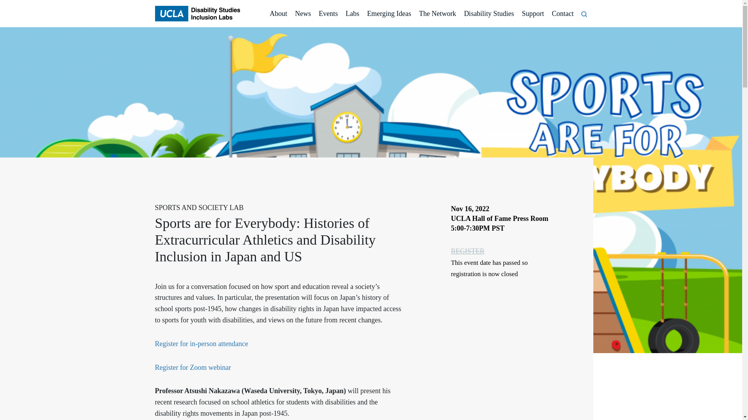 This screenshot has width=748, height=420. I want to click on News, so click(303, 14).